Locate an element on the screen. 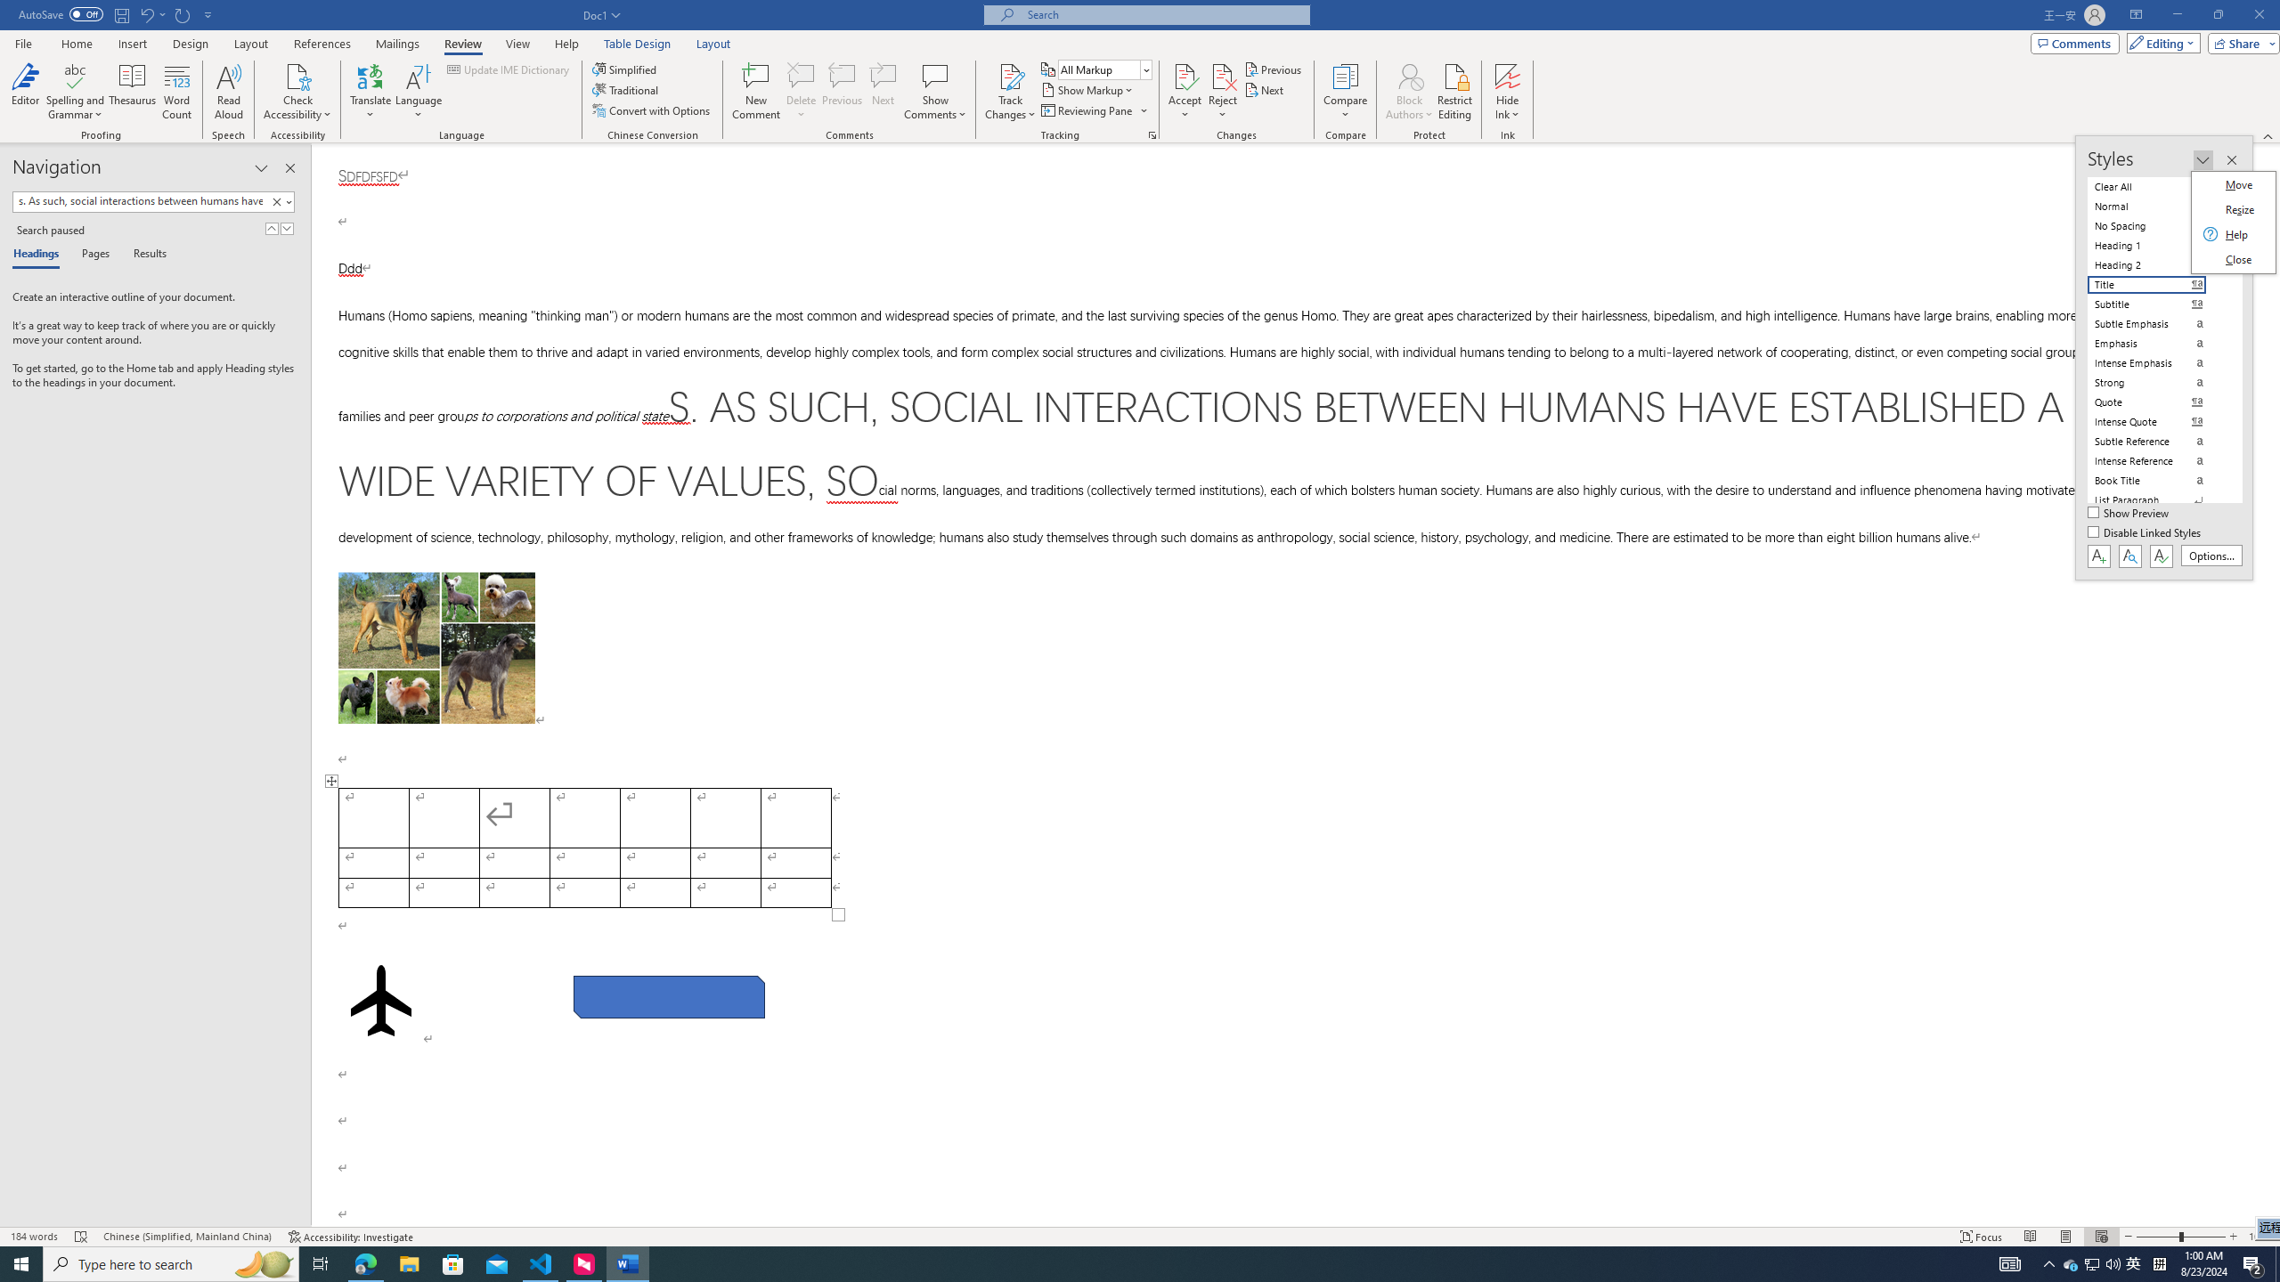  Reject is located at coordinates (1223, 92).